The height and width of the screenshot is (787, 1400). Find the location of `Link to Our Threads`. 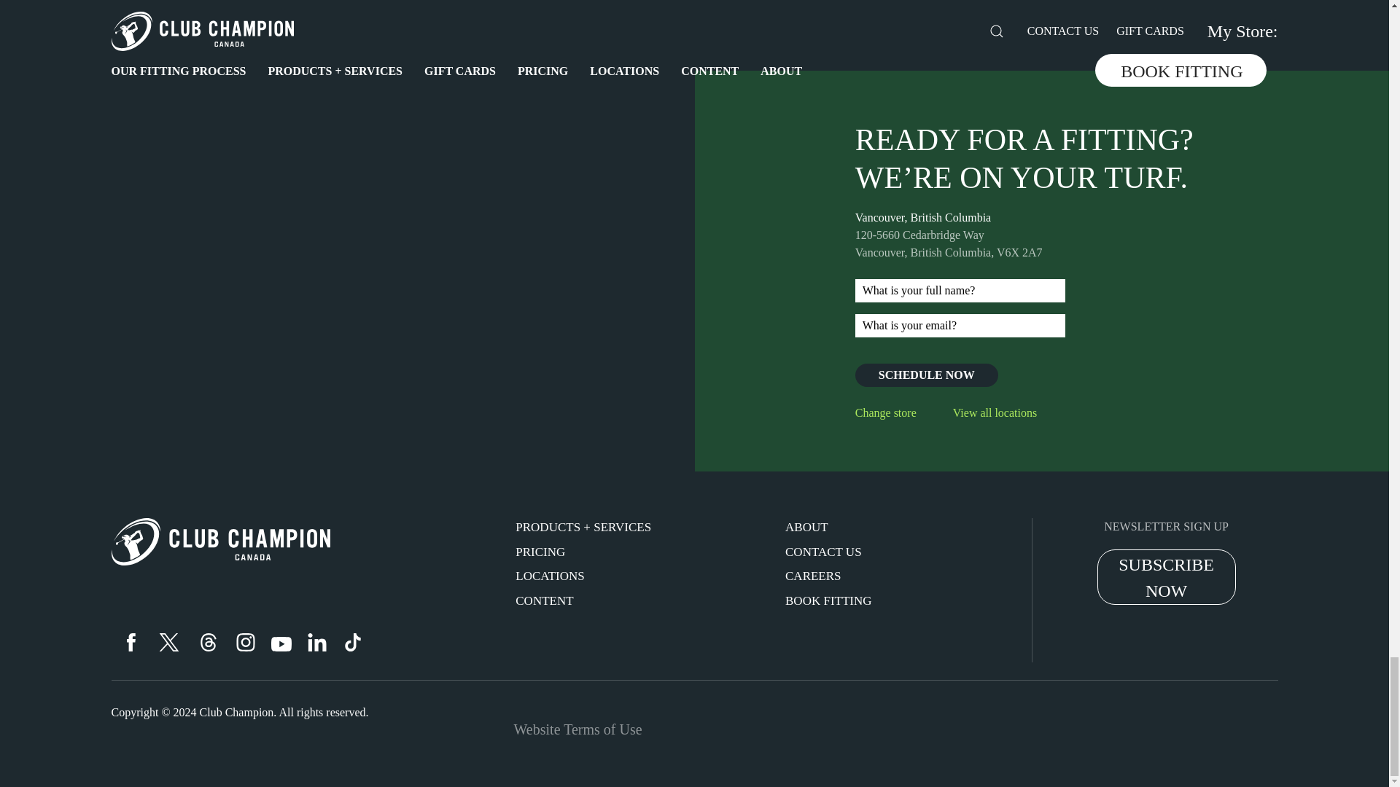

Link to Our Threads is located at coordinates (209, 643).